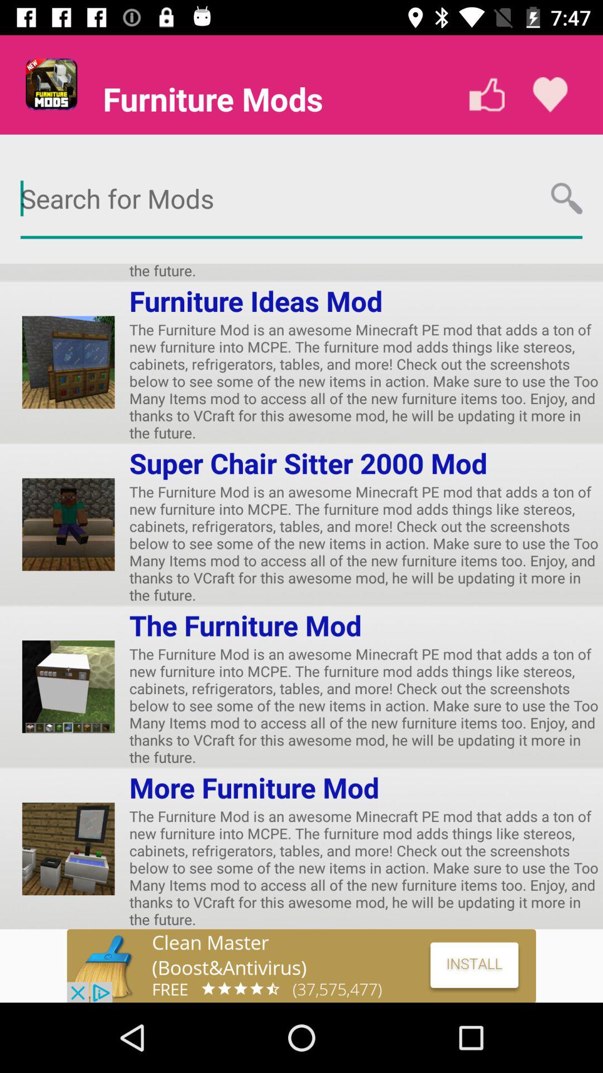 The height and width of the screenshot is (1073, 603). I want to click on click on the like icon at top right corner of the page, so click(550, 95).